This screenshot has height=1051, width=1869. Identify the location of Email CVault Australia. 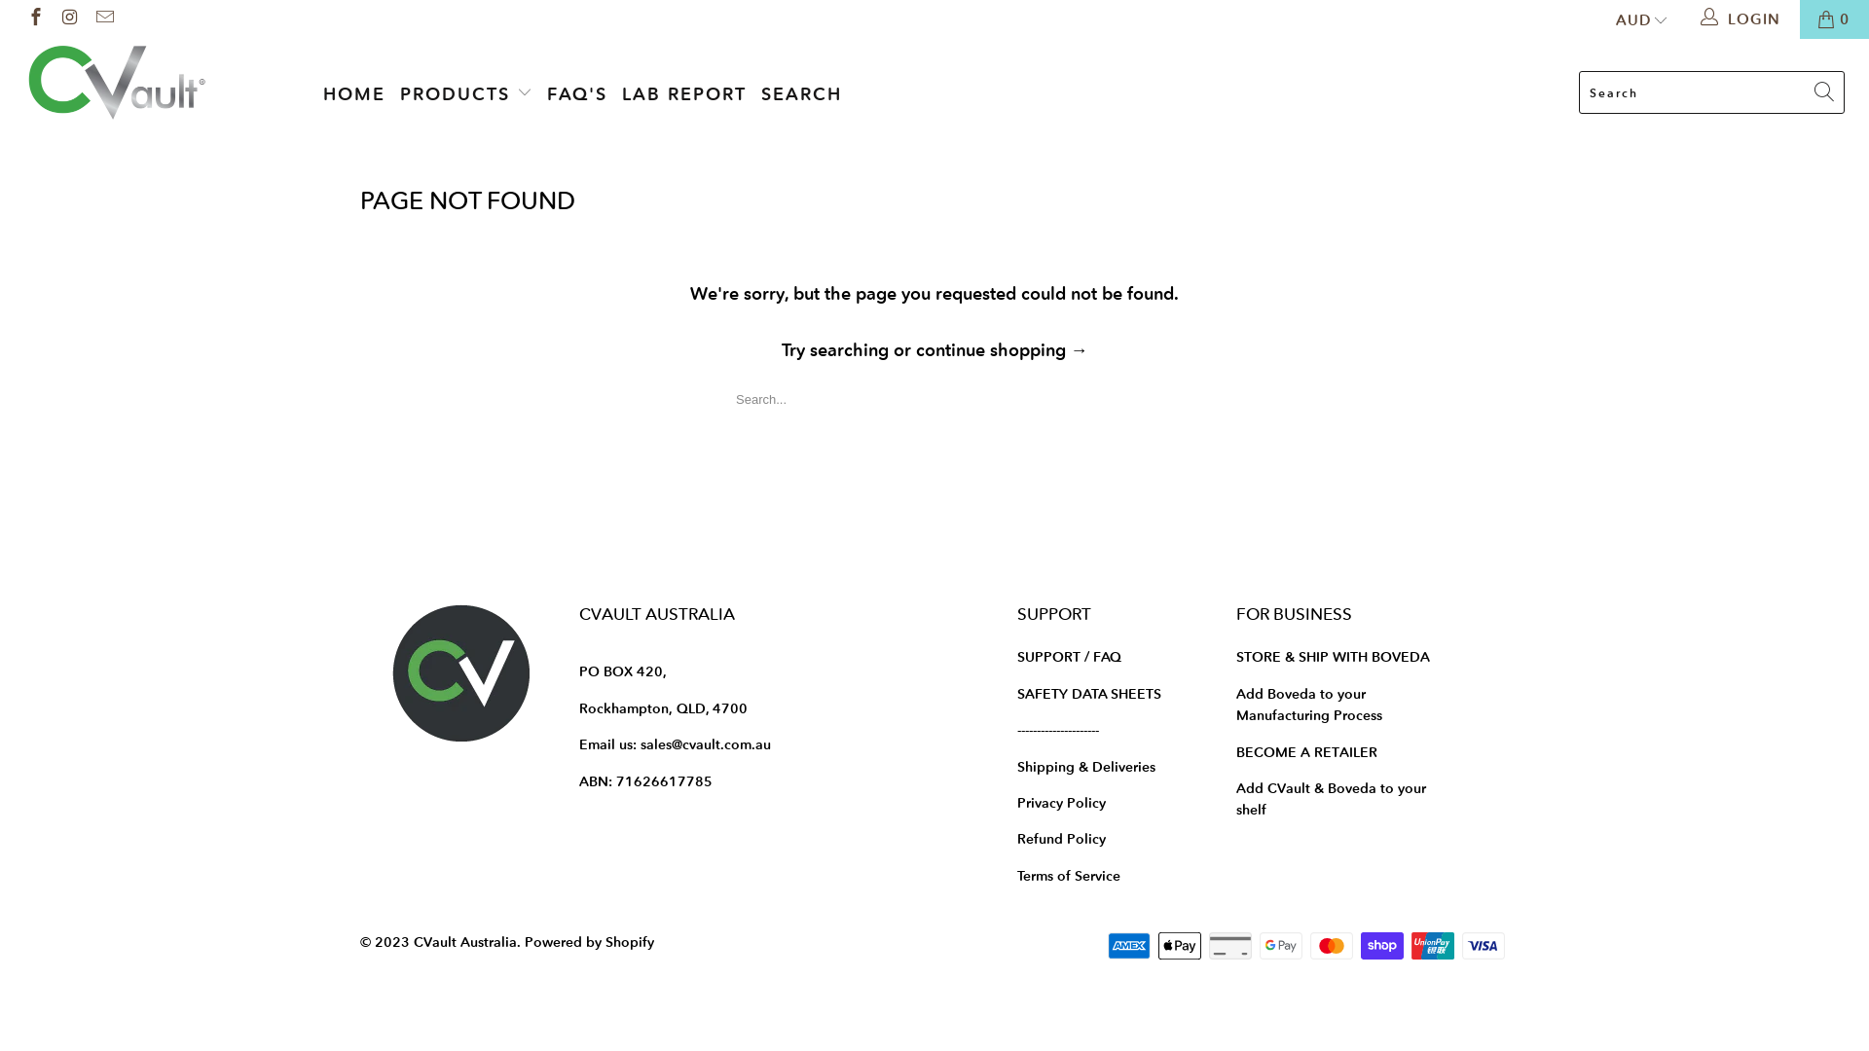
(103, 19).